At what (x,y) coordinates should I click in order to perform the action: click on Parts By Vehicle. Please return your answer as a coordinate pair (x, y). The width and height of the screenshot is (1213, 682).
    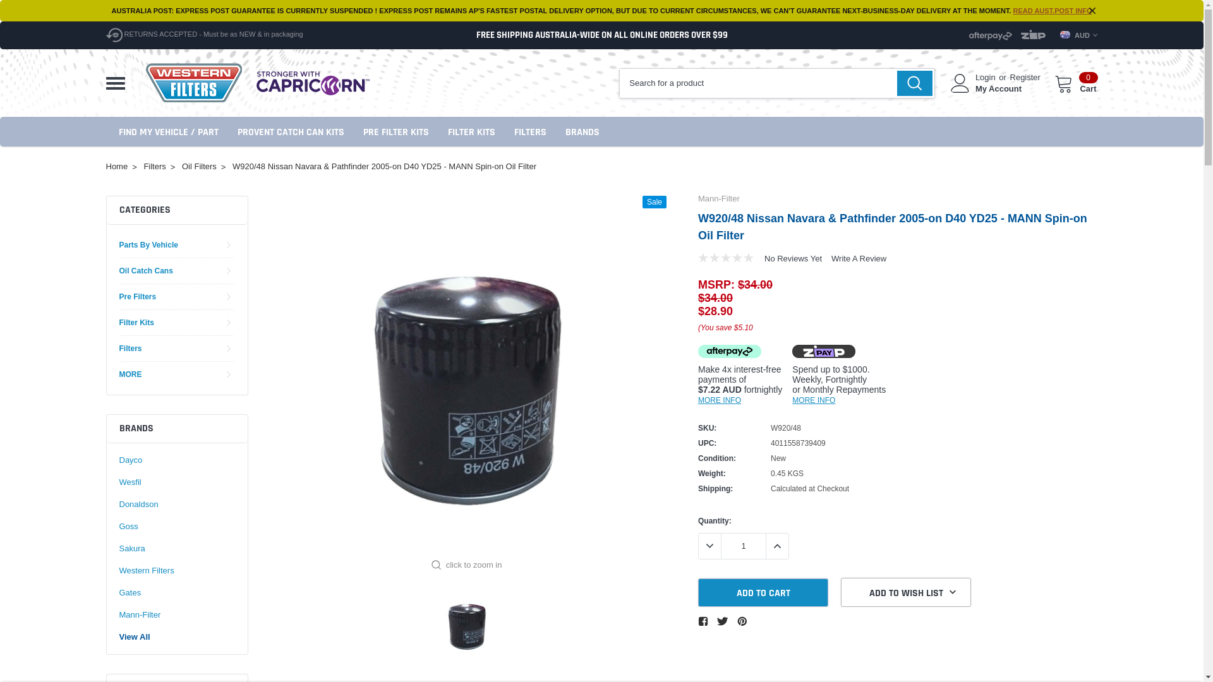
    Looking at the image, I should click on (148, 245).